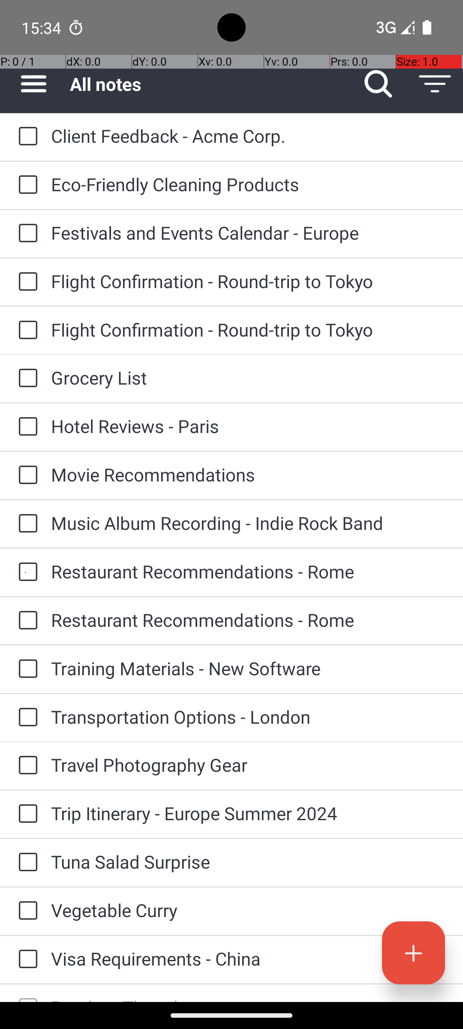 This screenshot has height=1029, width=463. What do you see at coordinates (26, 669) in the screenshot?
I see `to-do: Training Materials - New Software` at bounding box center [26, 669].